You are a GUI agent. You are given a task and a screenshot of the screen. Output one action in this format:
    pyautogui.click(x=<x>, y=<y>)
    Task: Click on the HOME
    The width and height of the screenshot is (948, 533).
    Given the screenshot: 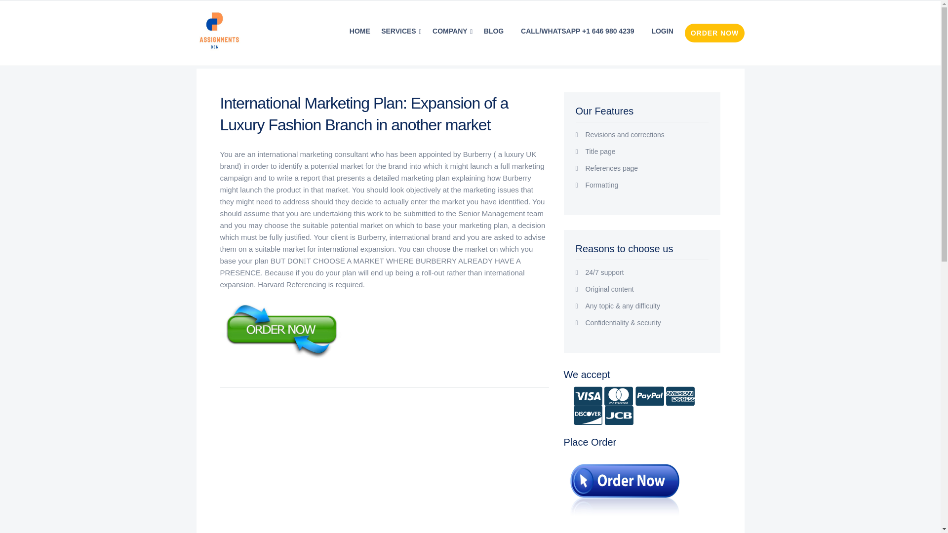 What is the action you would take?
    pyautogui.click(x=359, y=31)
    